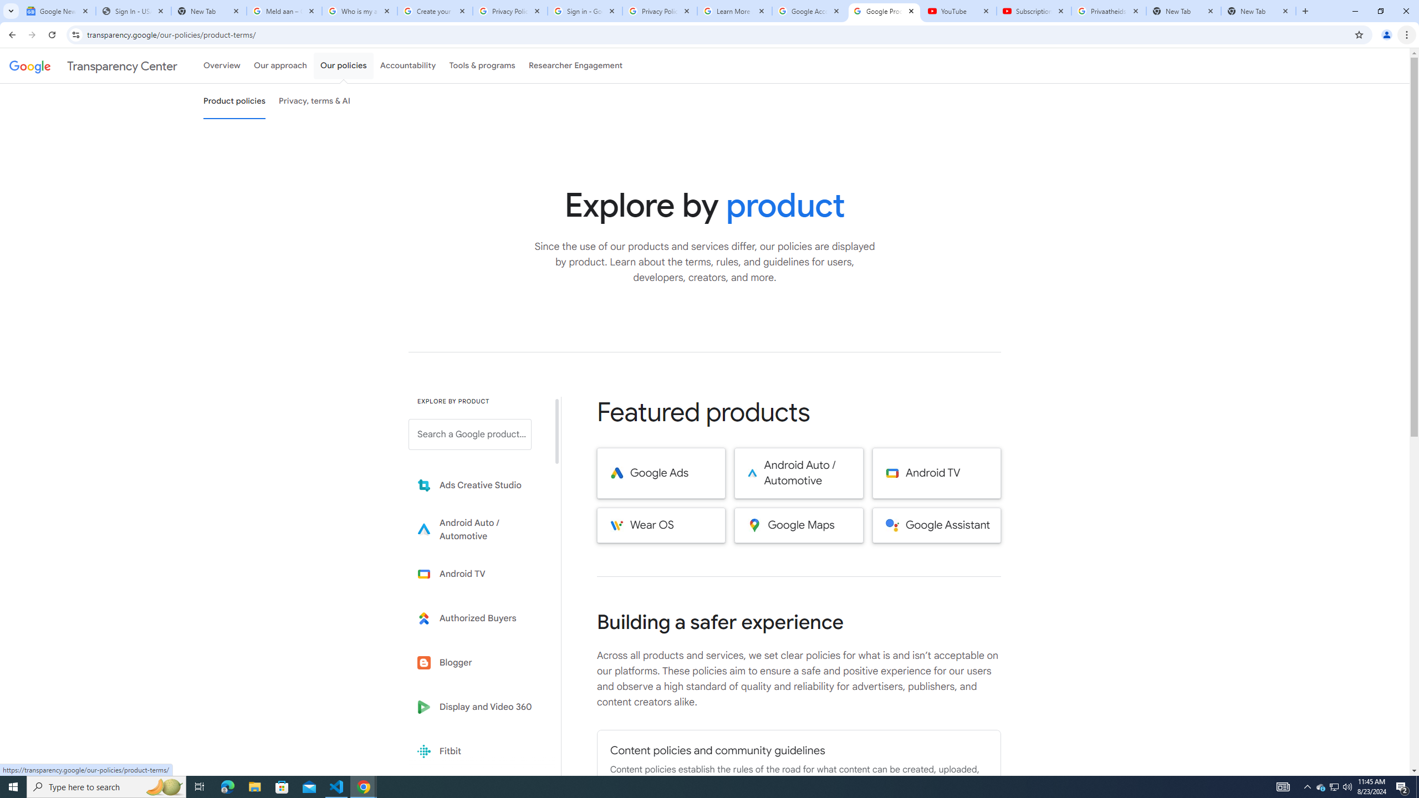 The image size is (1419, 798). Describe the element at coordinates (478, 530) in the screenshot. I see `Learn more about Android Auto` at that location.